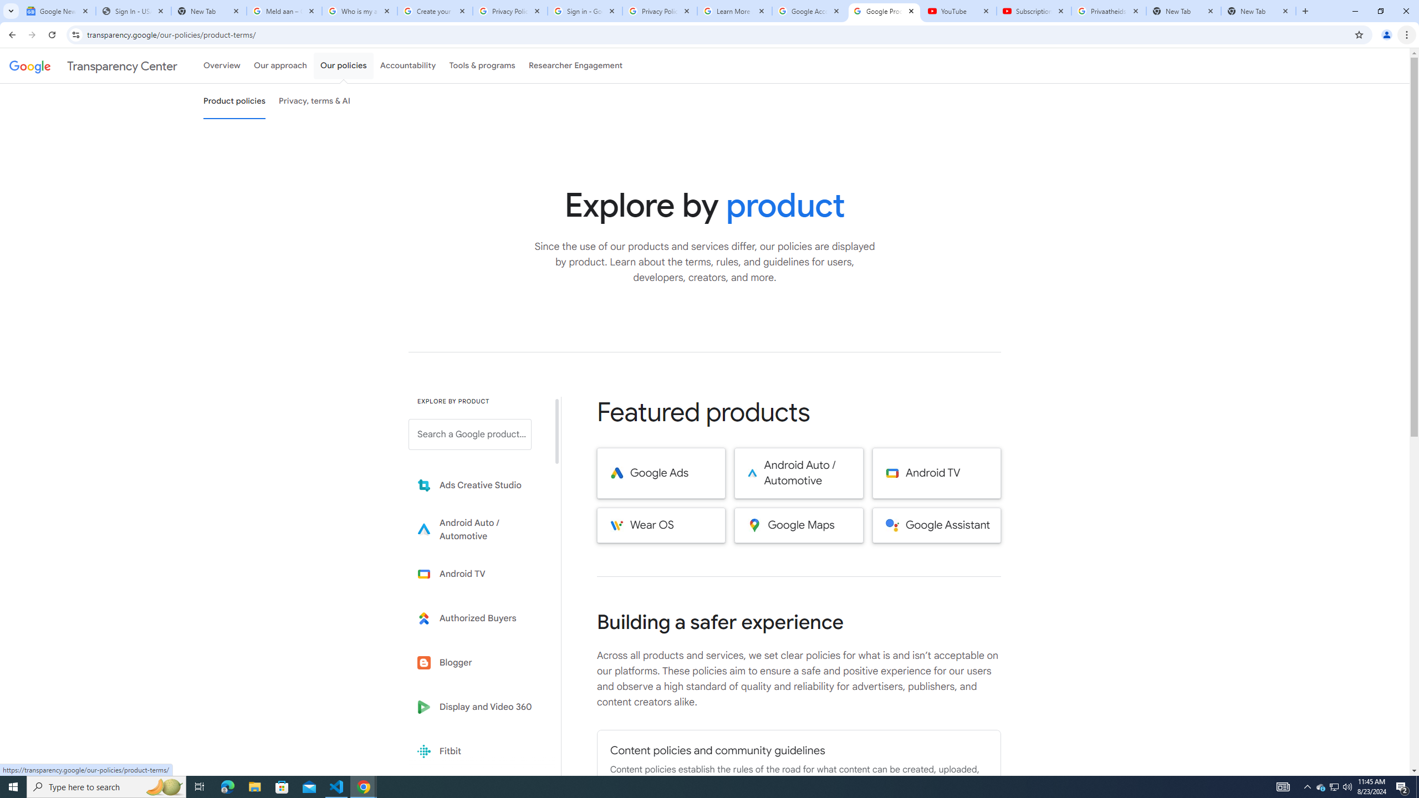 The image size is (1419, 798). Describe the element at coordinates (478, 530) in the screenshot. I see `Learn more about Android Auto` at that location.